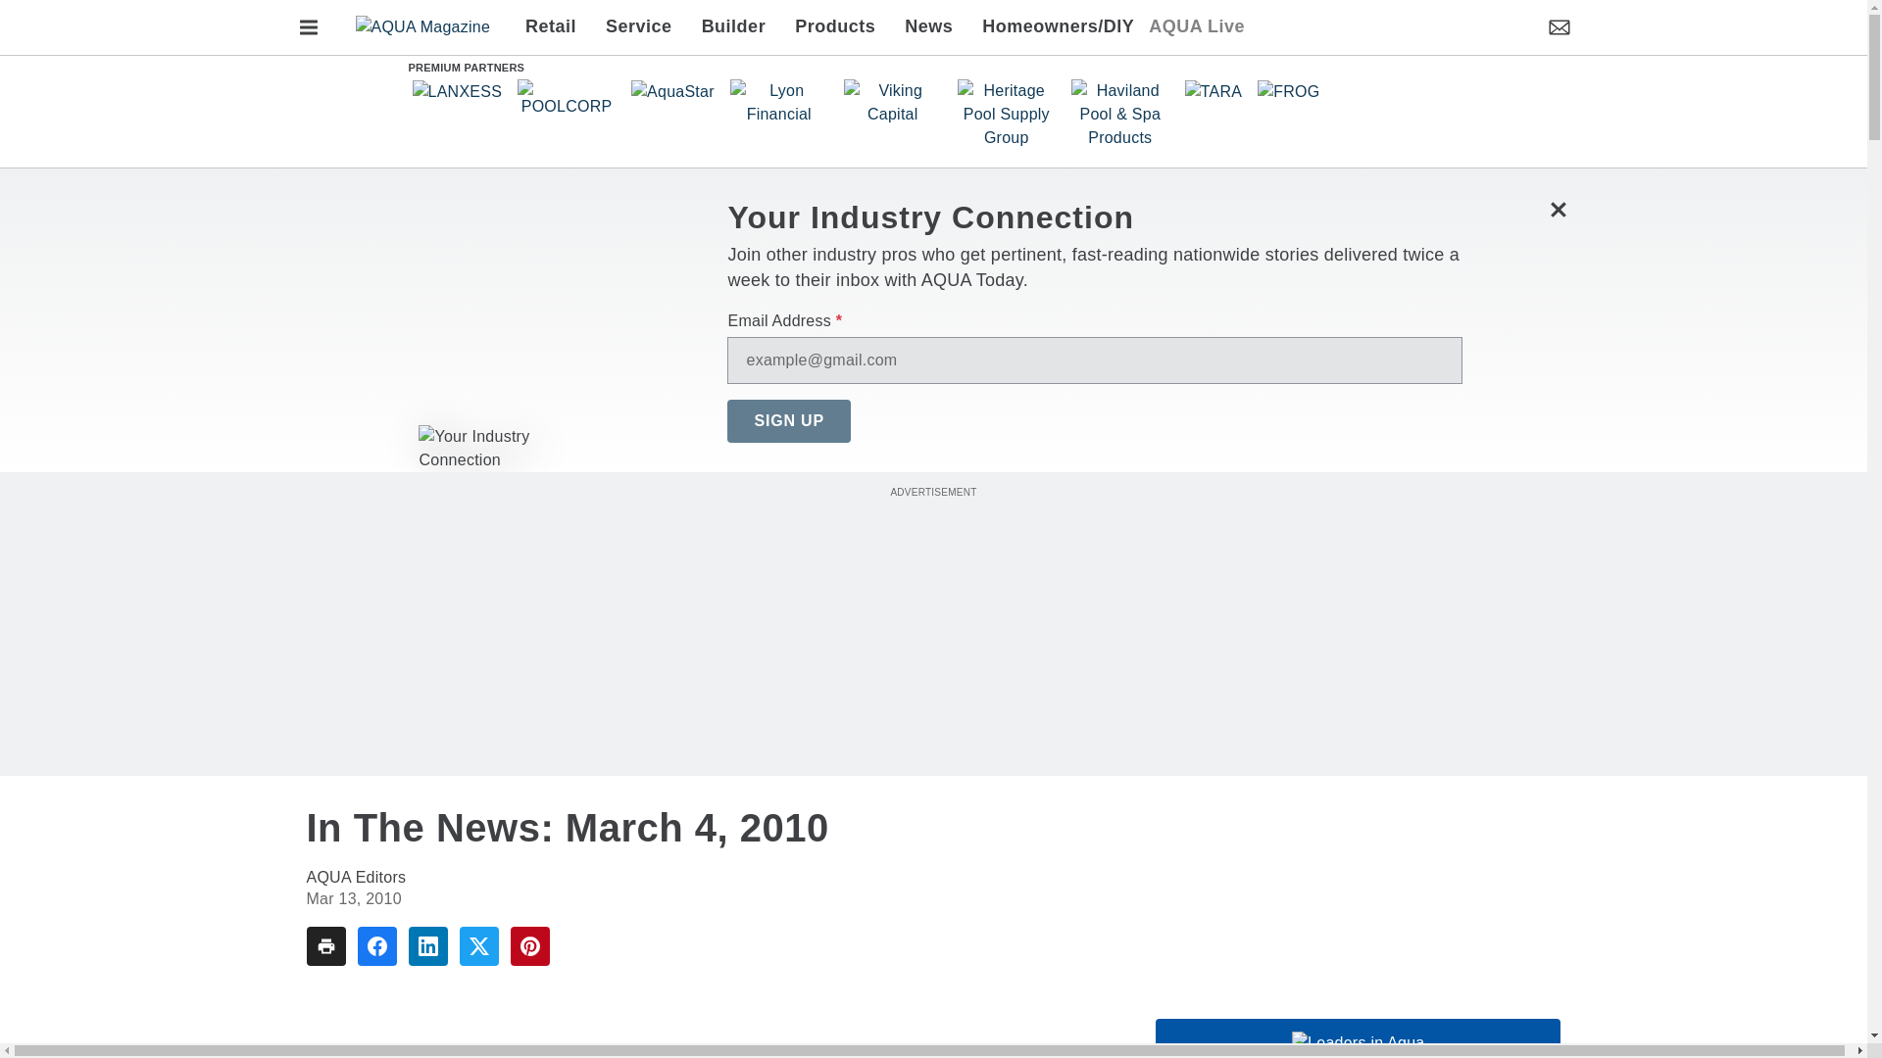 This screenshot has width=1882, height=1058. I want to click on Builder, so click(733, 27).